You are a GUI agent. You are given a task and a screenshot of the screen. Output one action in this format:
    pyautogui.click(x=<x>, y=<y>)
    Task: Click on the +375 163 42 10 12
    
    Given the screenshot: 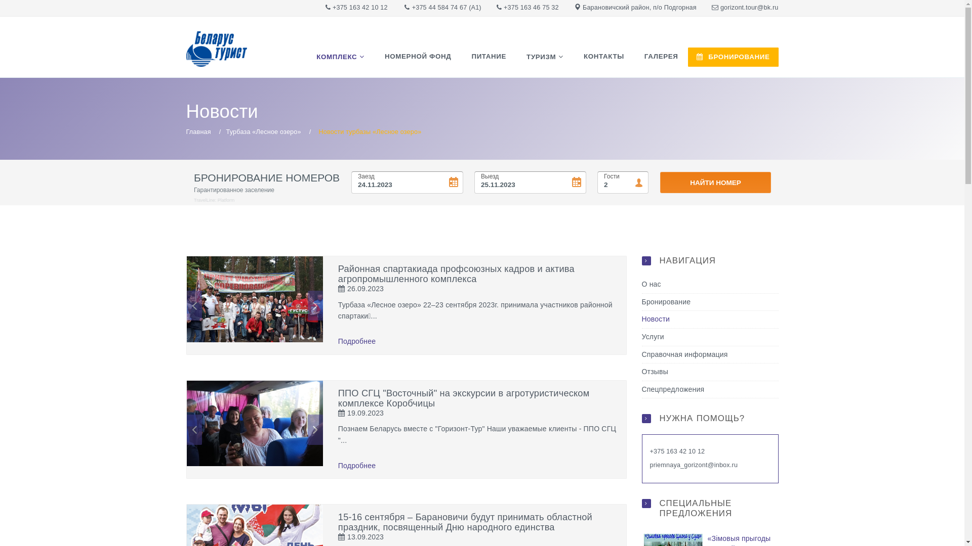 What is the action you would take?
    pyautogui.click(x=360, y=8)
    